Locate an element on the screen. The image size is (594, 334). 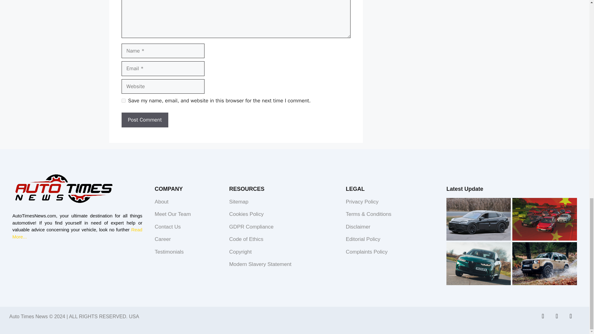
yes is located at coordinates (123, 100).